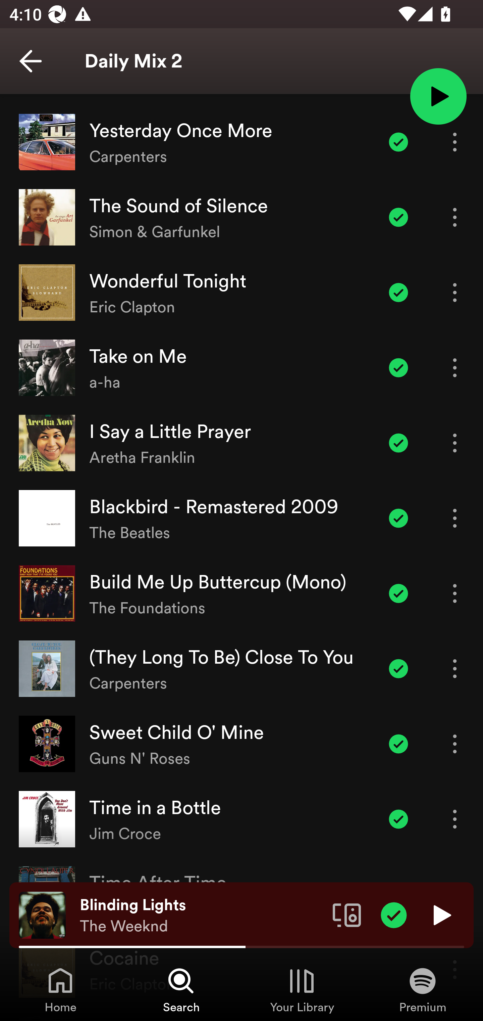 The height and width of the screenshot is (1021, 483). Describe the element at coordinates (455, 744) in the screenshot. I see `More options for song Sweet Child O' Mine` at that location.